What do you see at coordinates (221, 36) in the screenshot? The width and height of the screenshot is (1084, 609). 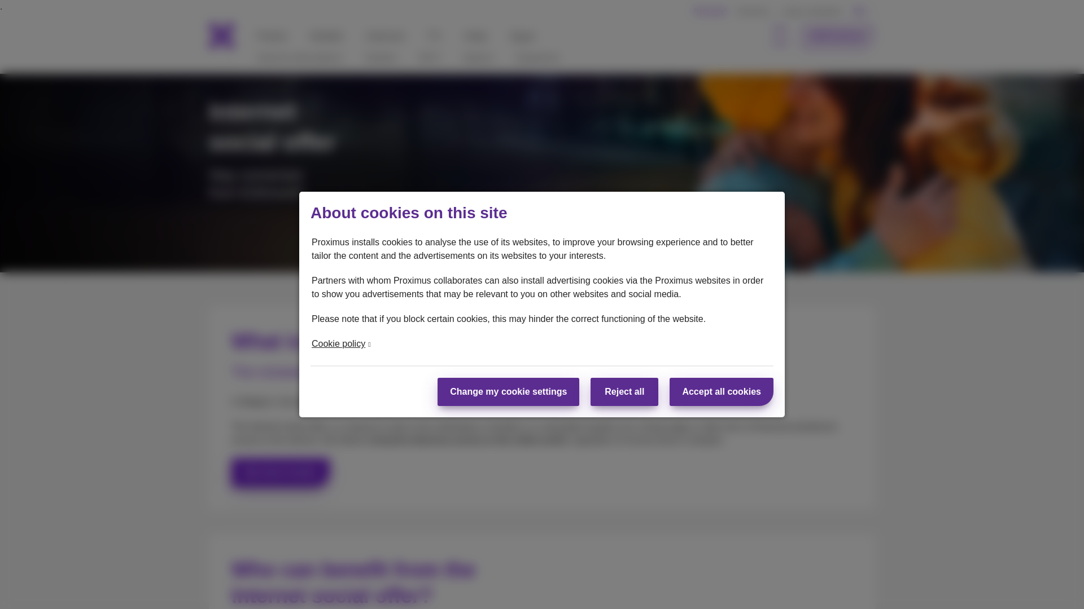 I see `Proximus Homepage` at bounding box center [221, 36].